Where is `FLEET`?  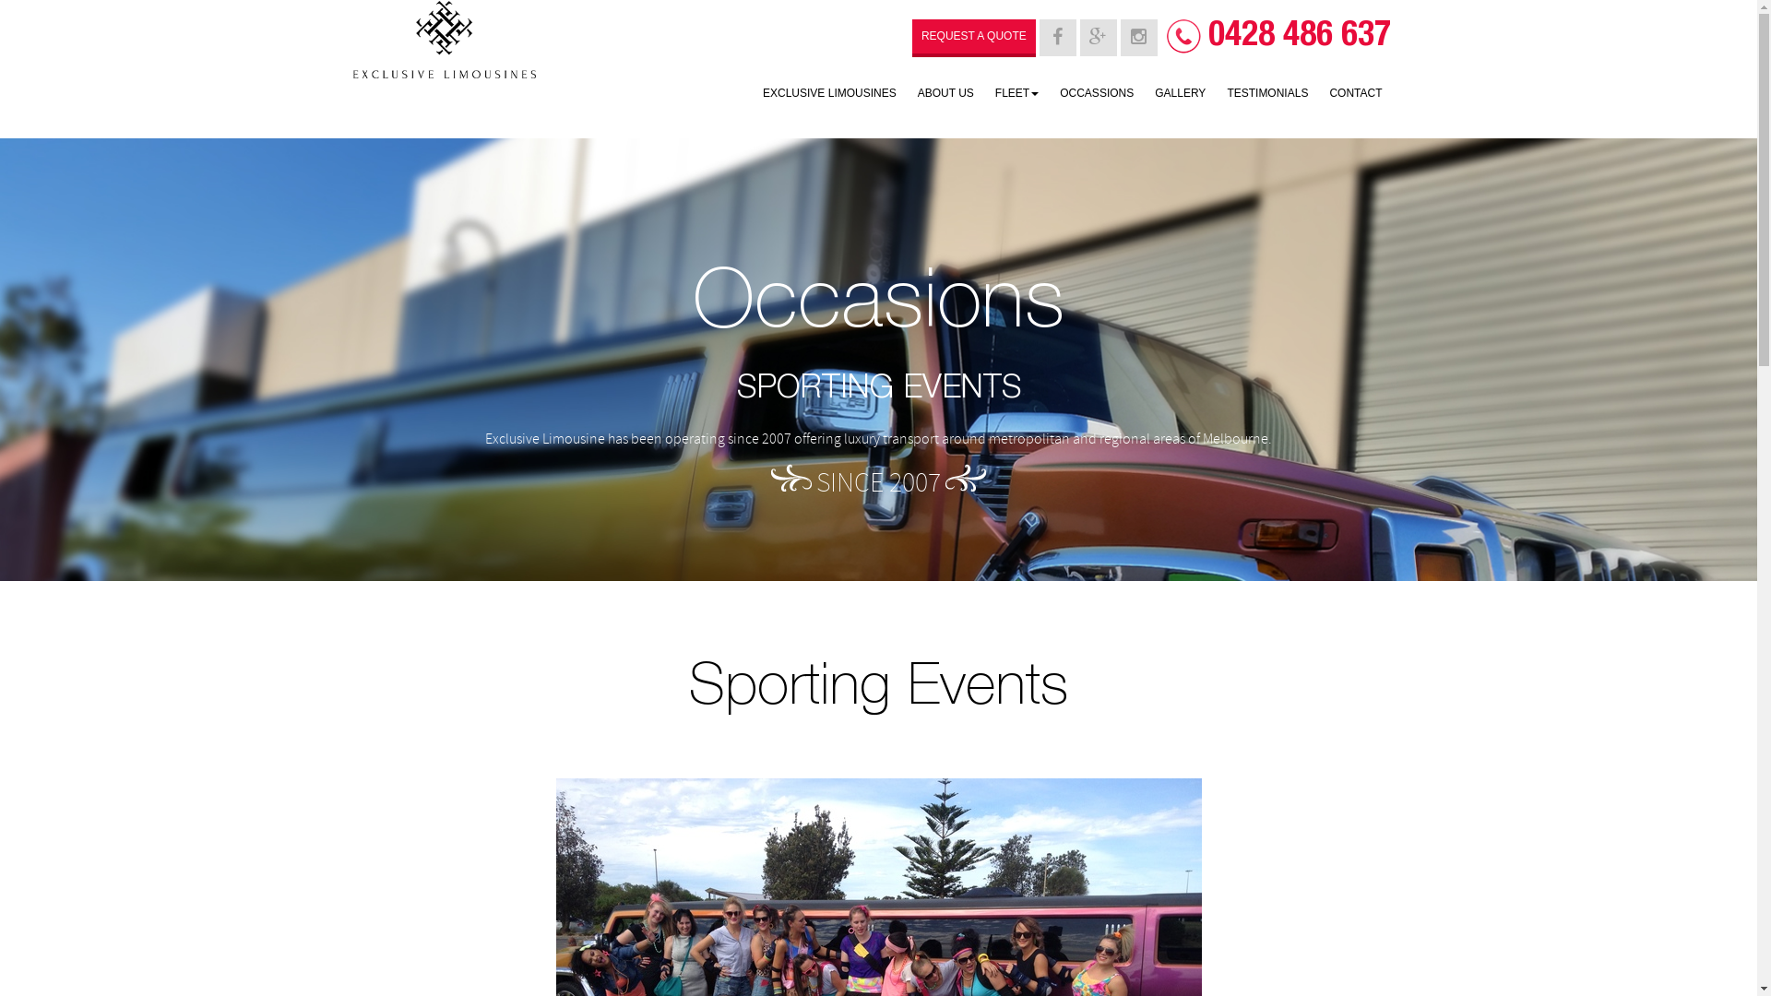
FLEET is located at coordinates (1016, 95).